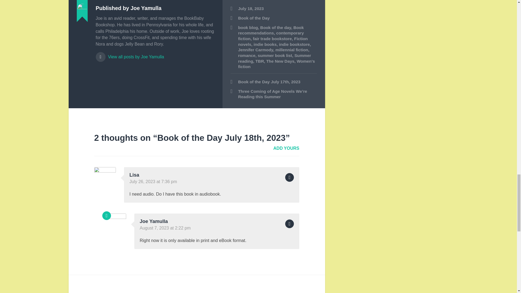 This screenshot has width=521, height=293. I want to click on Book of the day, so click(276, 27).